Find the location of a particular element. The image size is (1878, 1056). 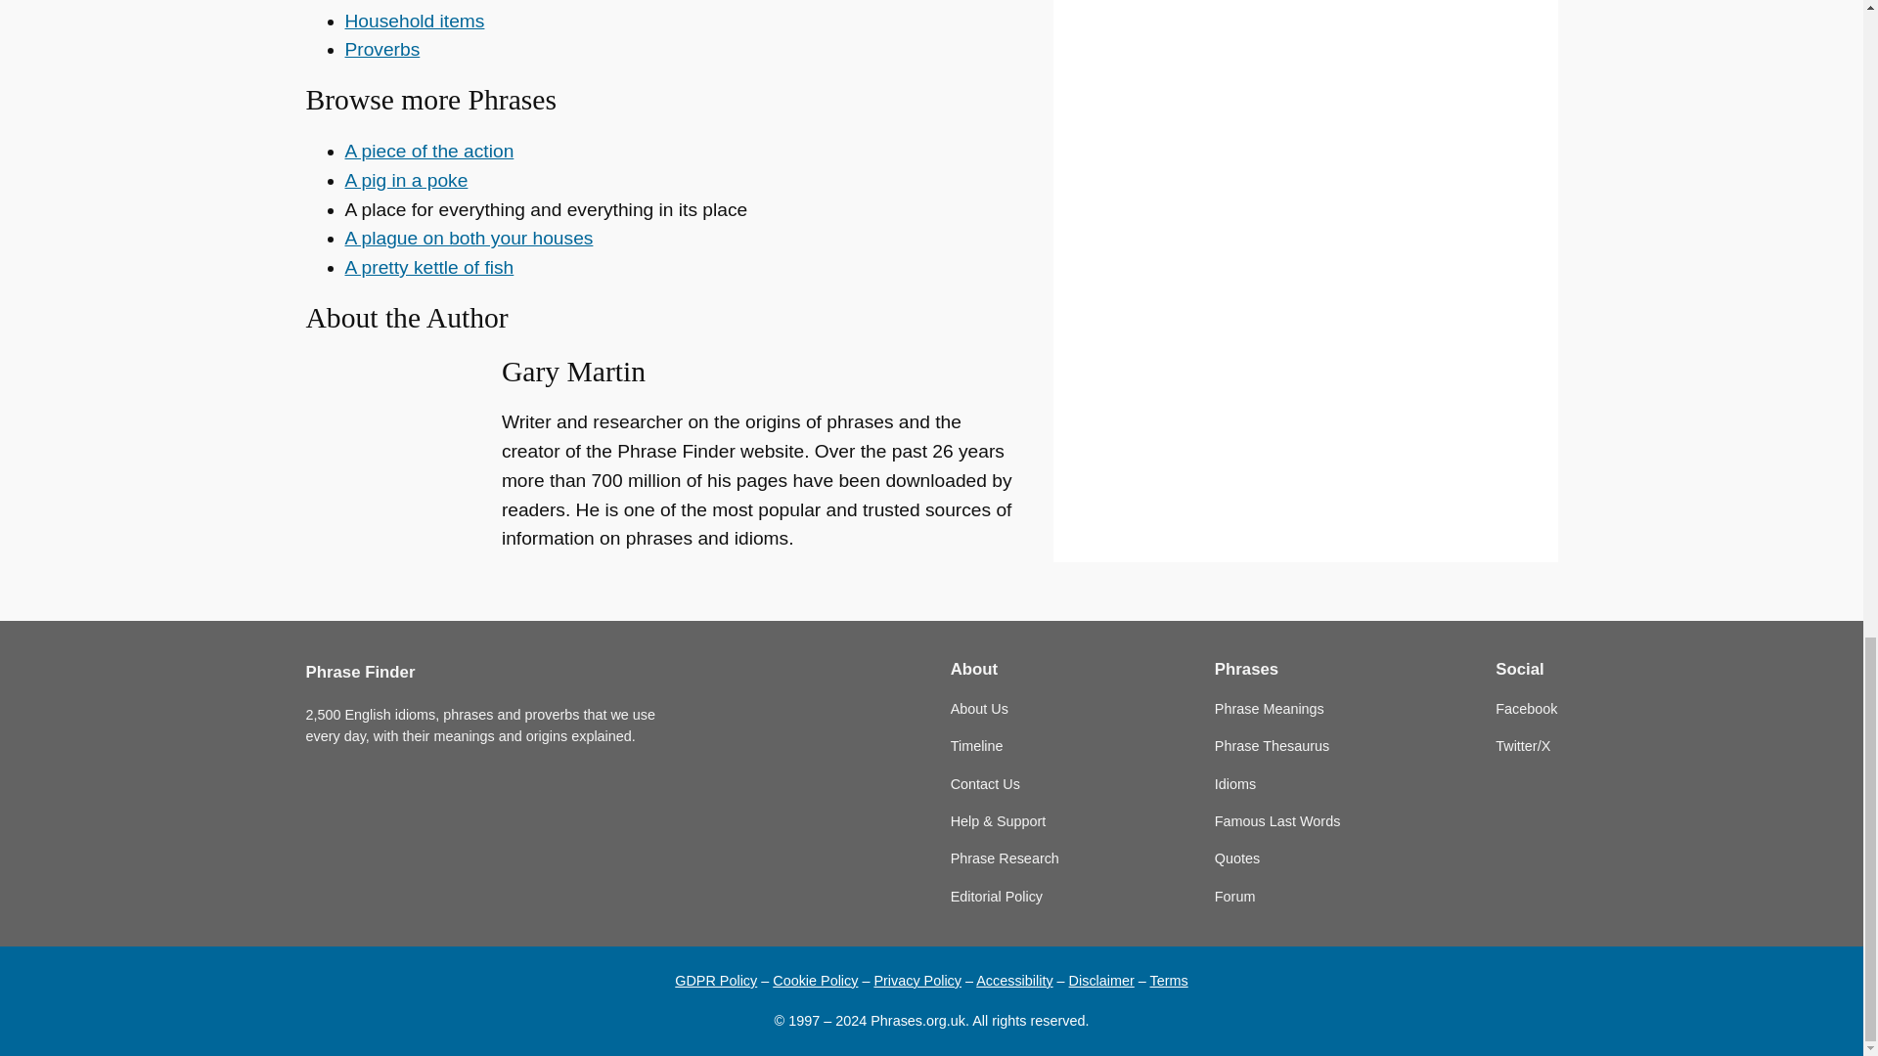

Proverbs is located at coordinates (381, 49).